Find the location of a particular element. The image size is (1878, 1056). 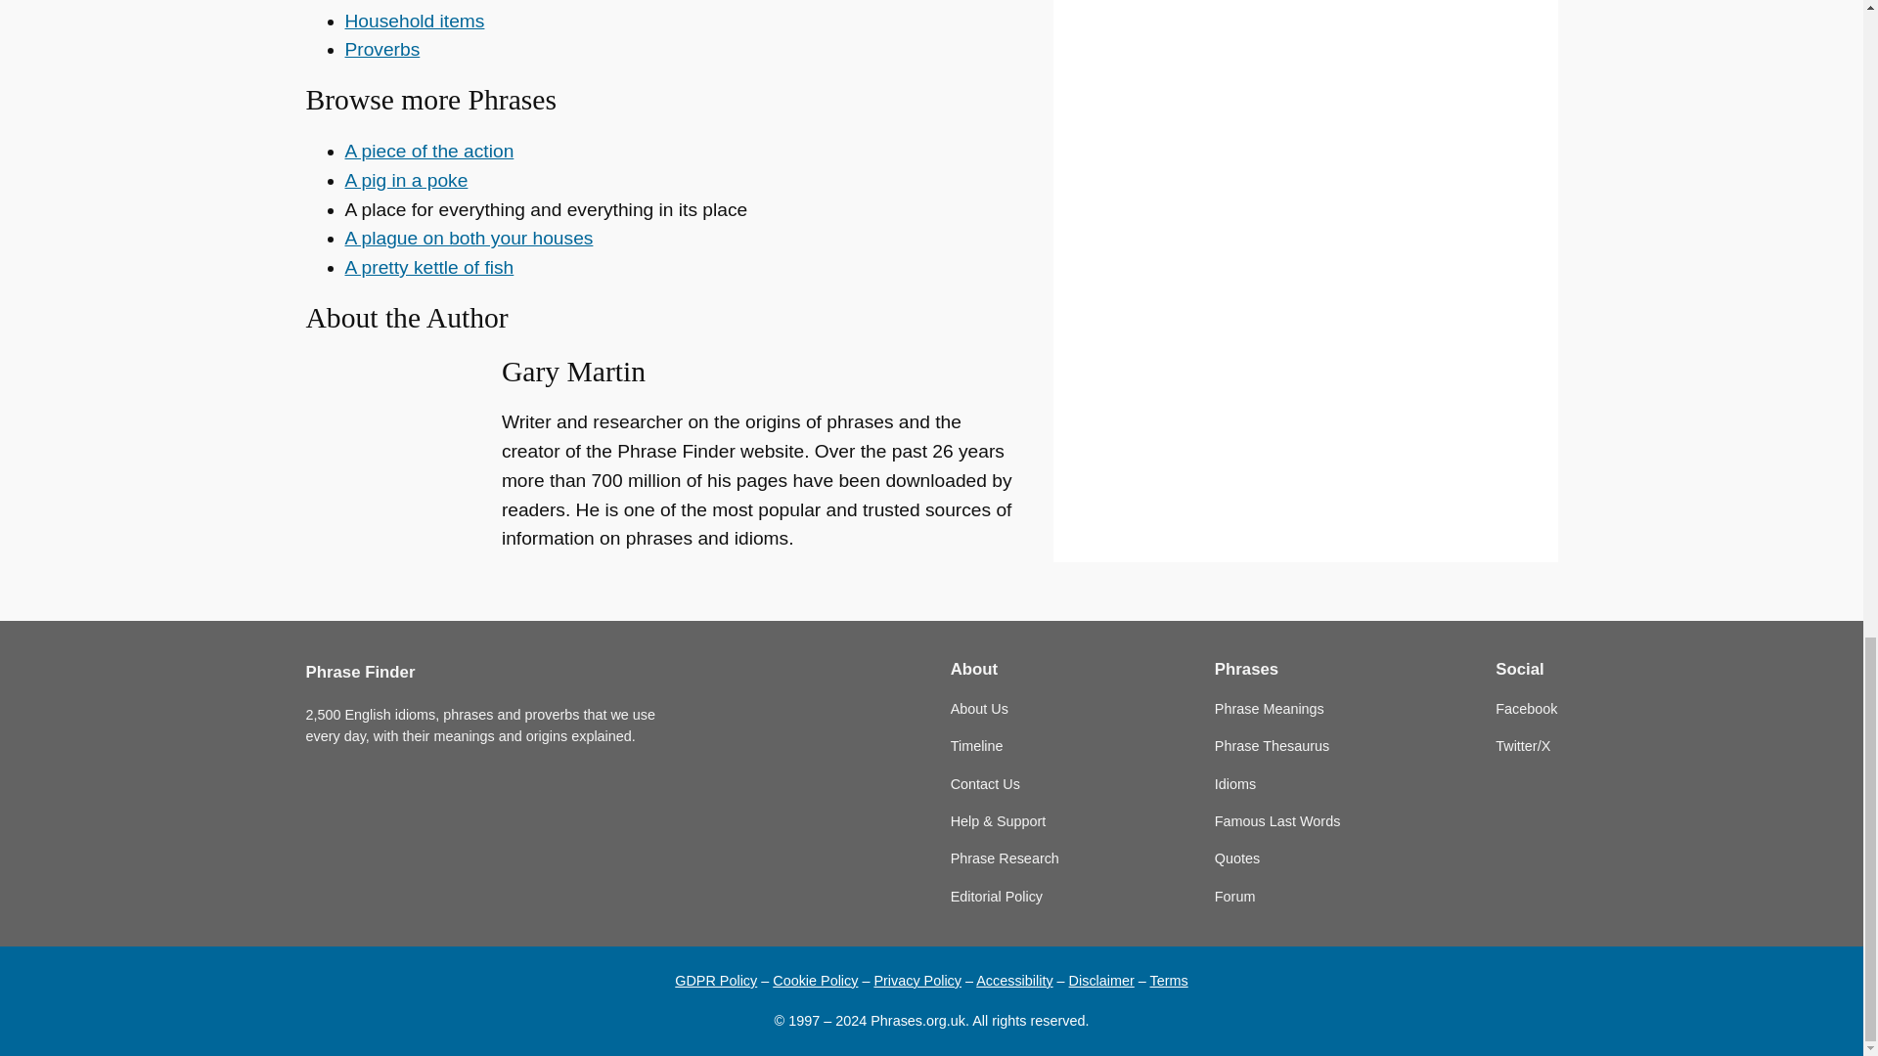

Proverbs is located at coordinates (381, 49).